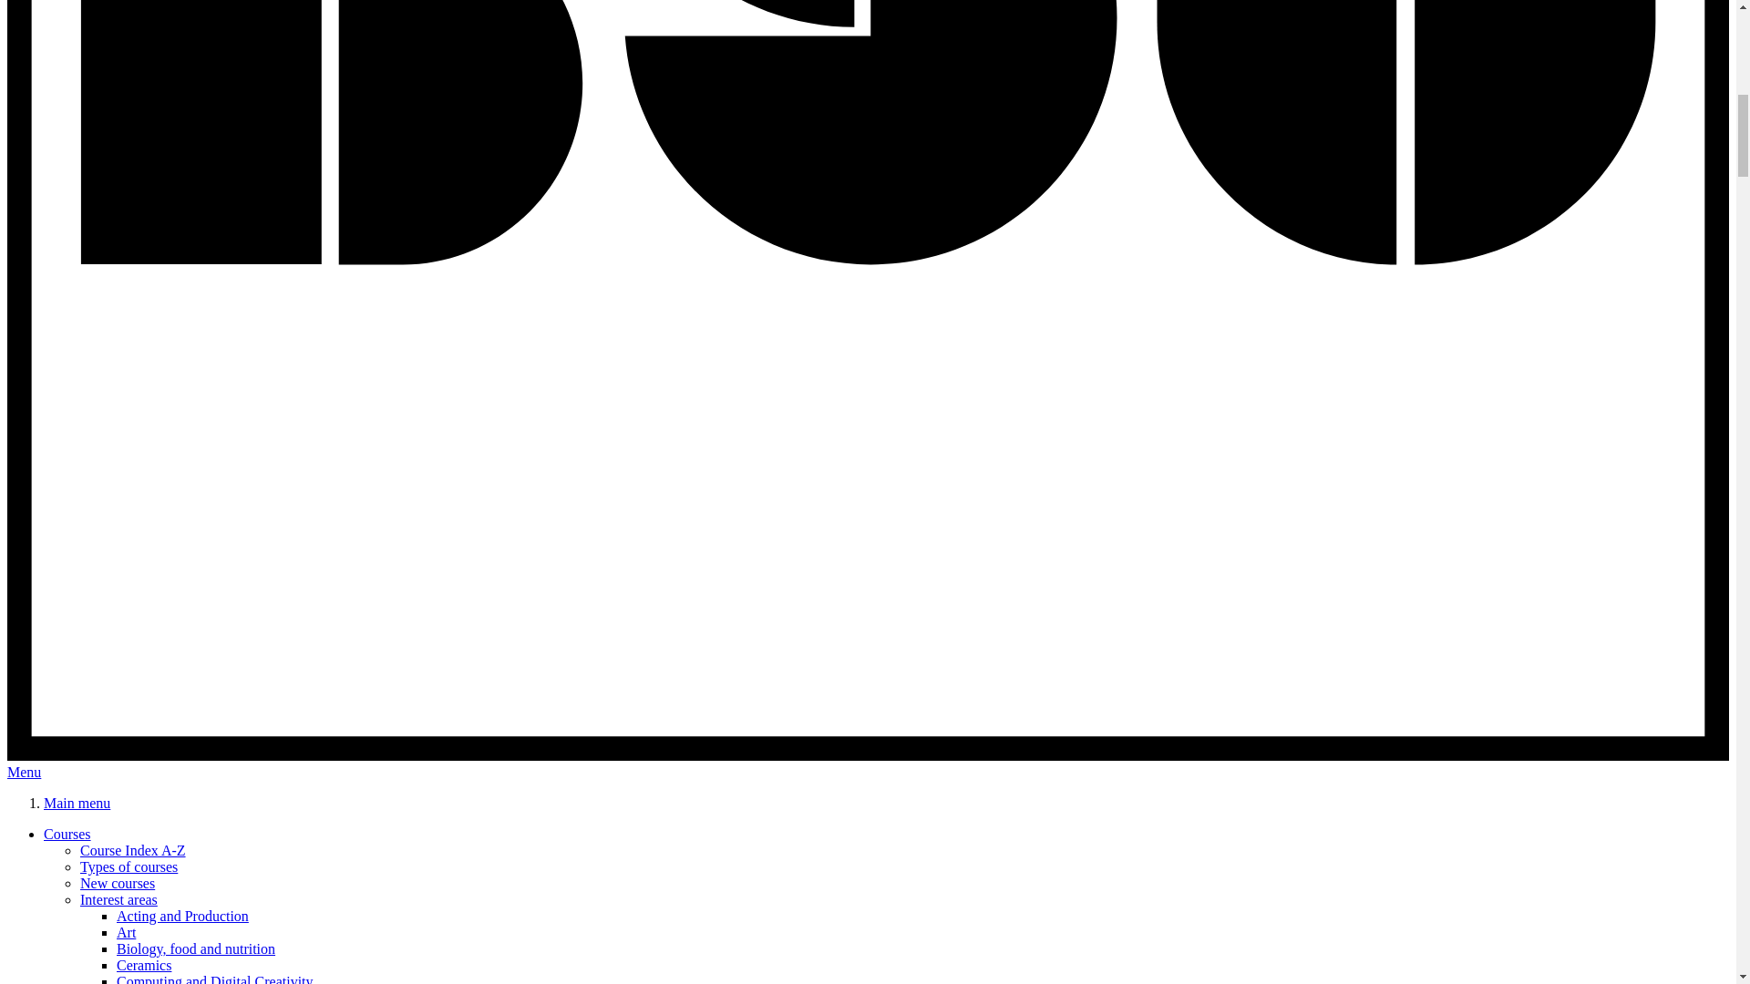 This screenshot has height=984, width=1750. I want to click on Interest areas, so click(118, 898).